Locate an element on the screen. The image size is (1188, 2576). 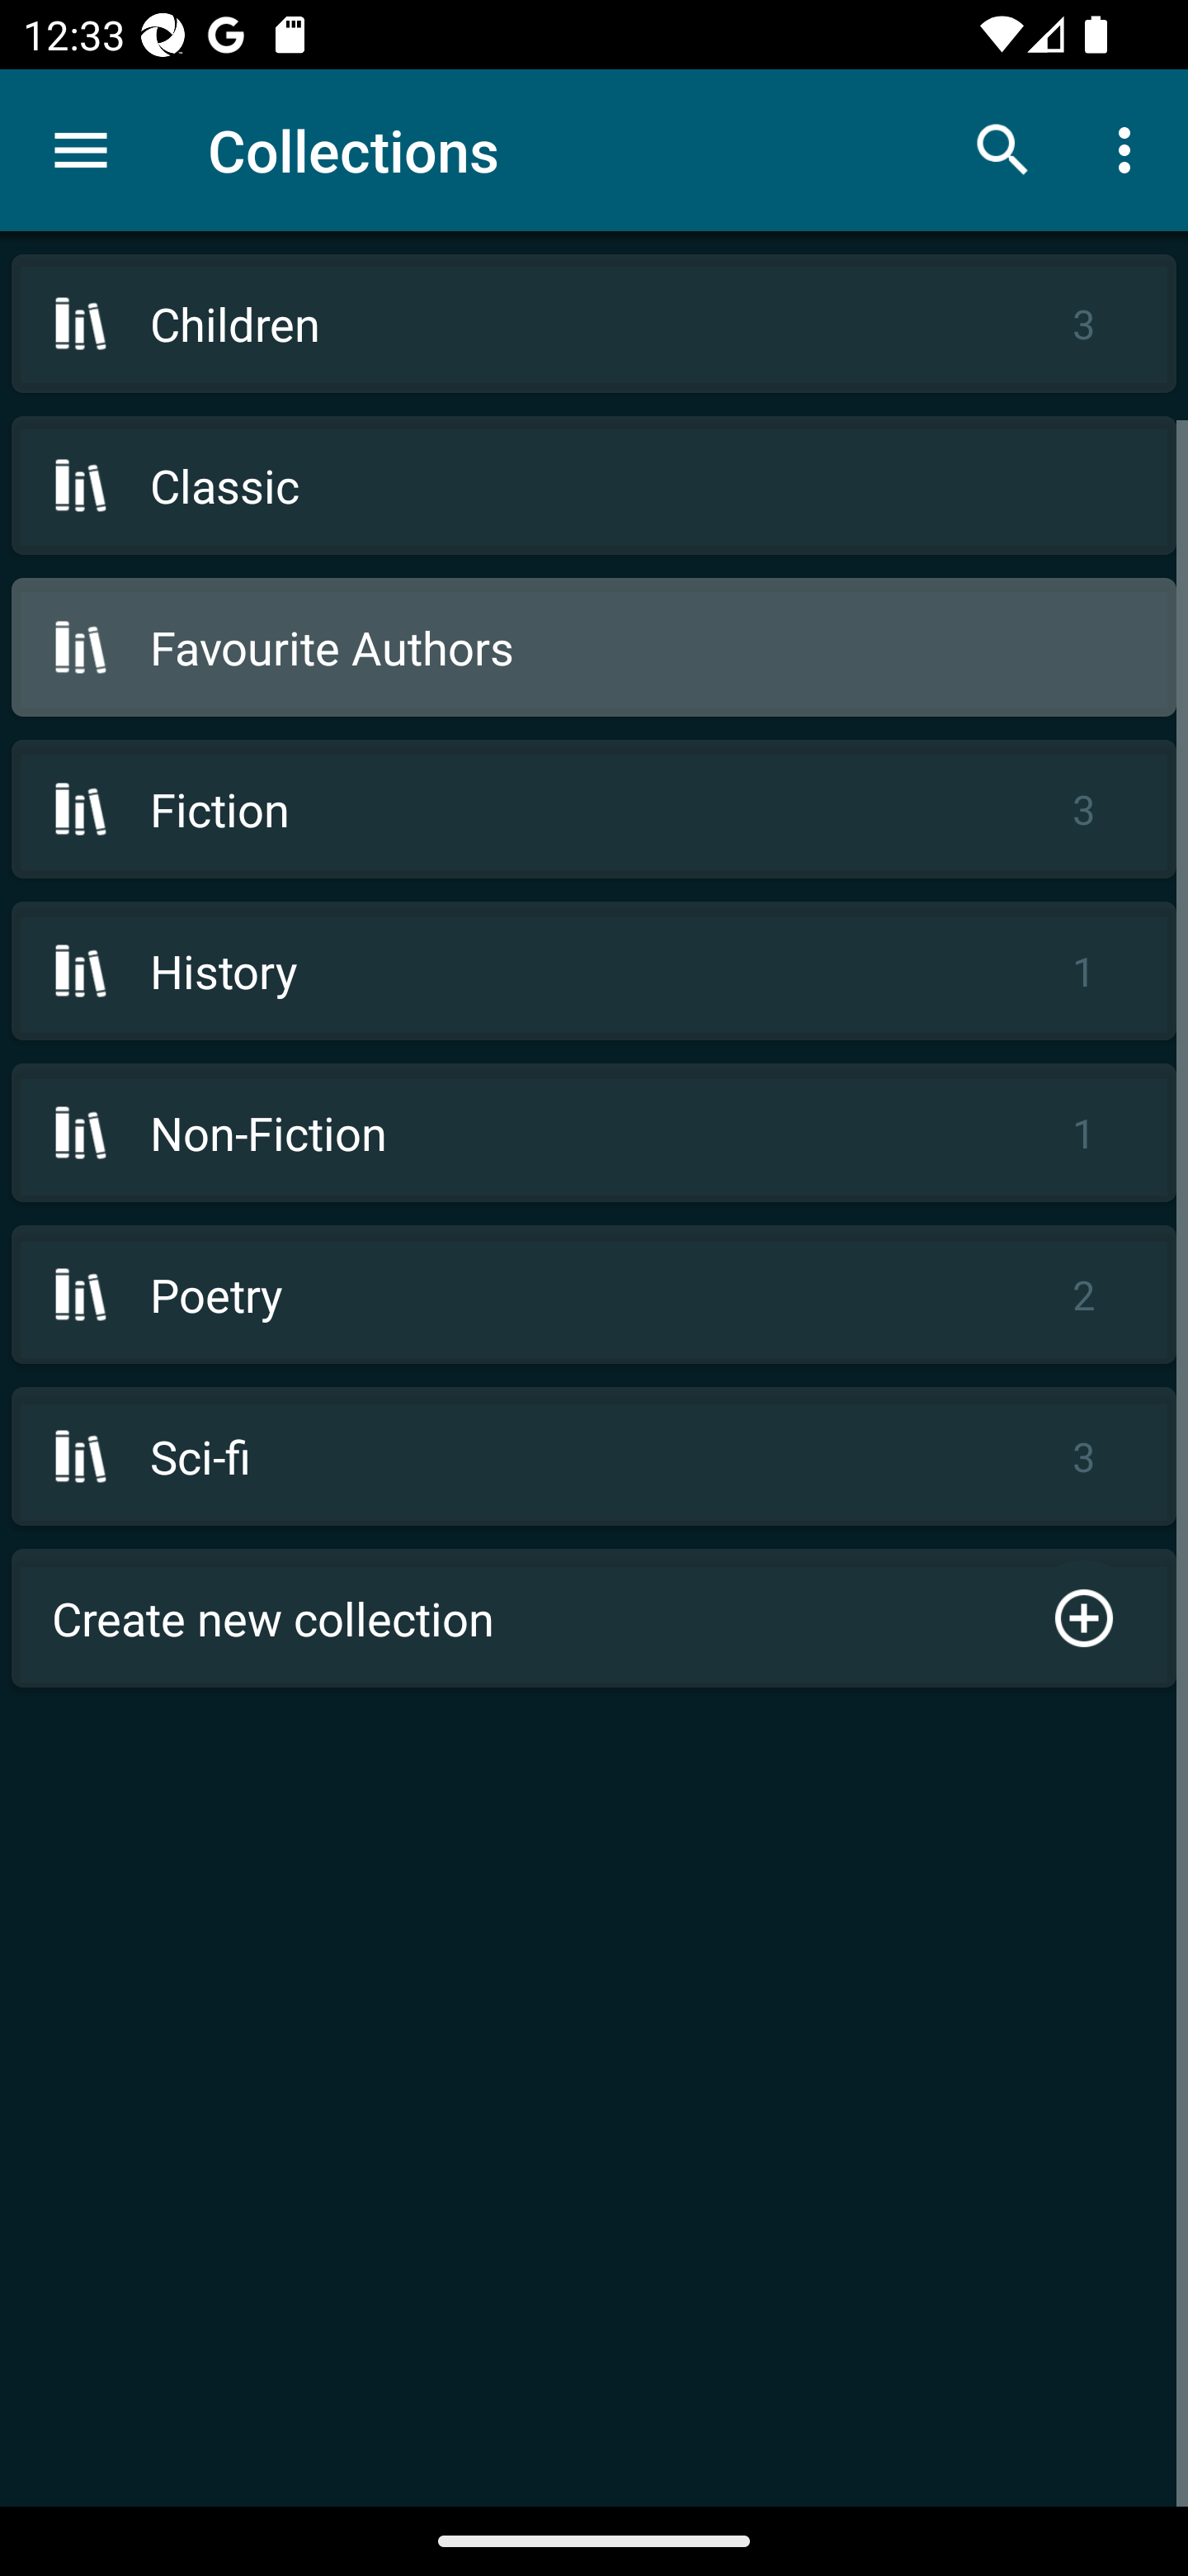
Create new collection is located at coordinates (594, 1617).